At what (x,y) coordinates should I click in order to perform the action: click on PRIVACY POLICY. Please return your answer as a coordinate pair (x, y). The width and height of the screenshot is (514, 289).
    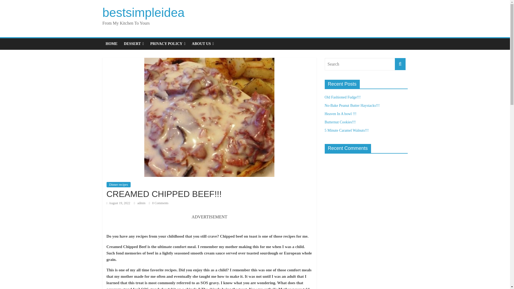
    Looking at the image, I should click on (168, 44).